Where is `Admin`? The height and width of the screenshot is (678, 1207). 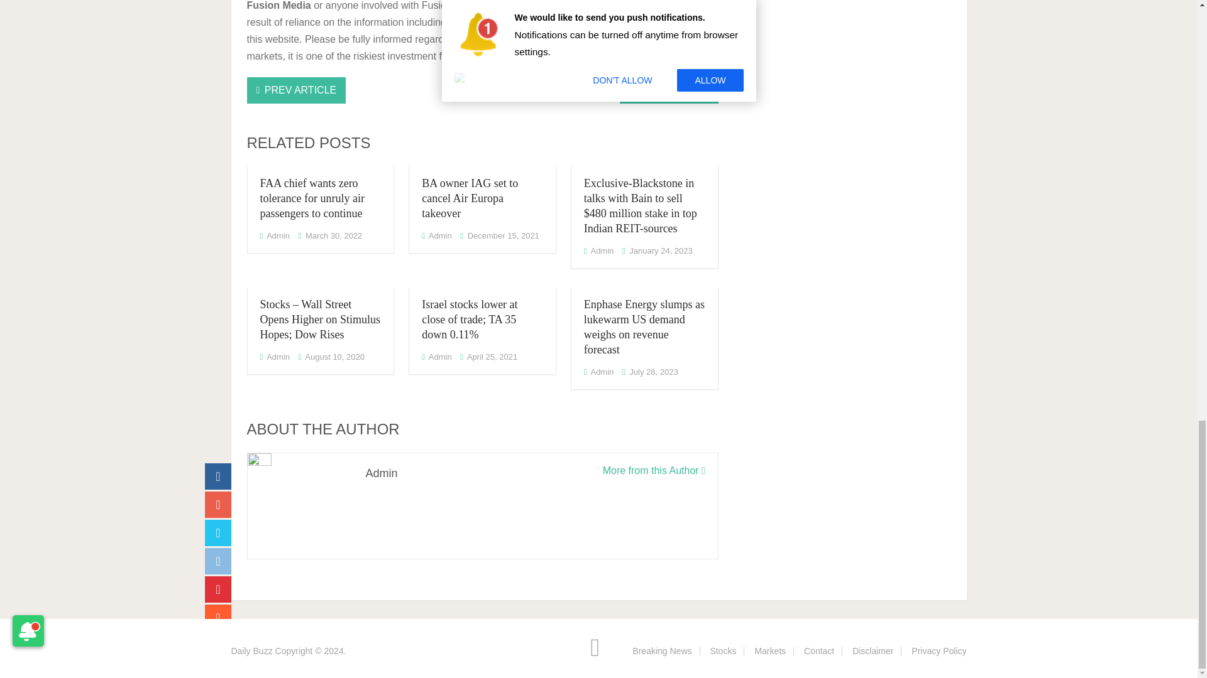
Admin is located at coordinates (278, 236).